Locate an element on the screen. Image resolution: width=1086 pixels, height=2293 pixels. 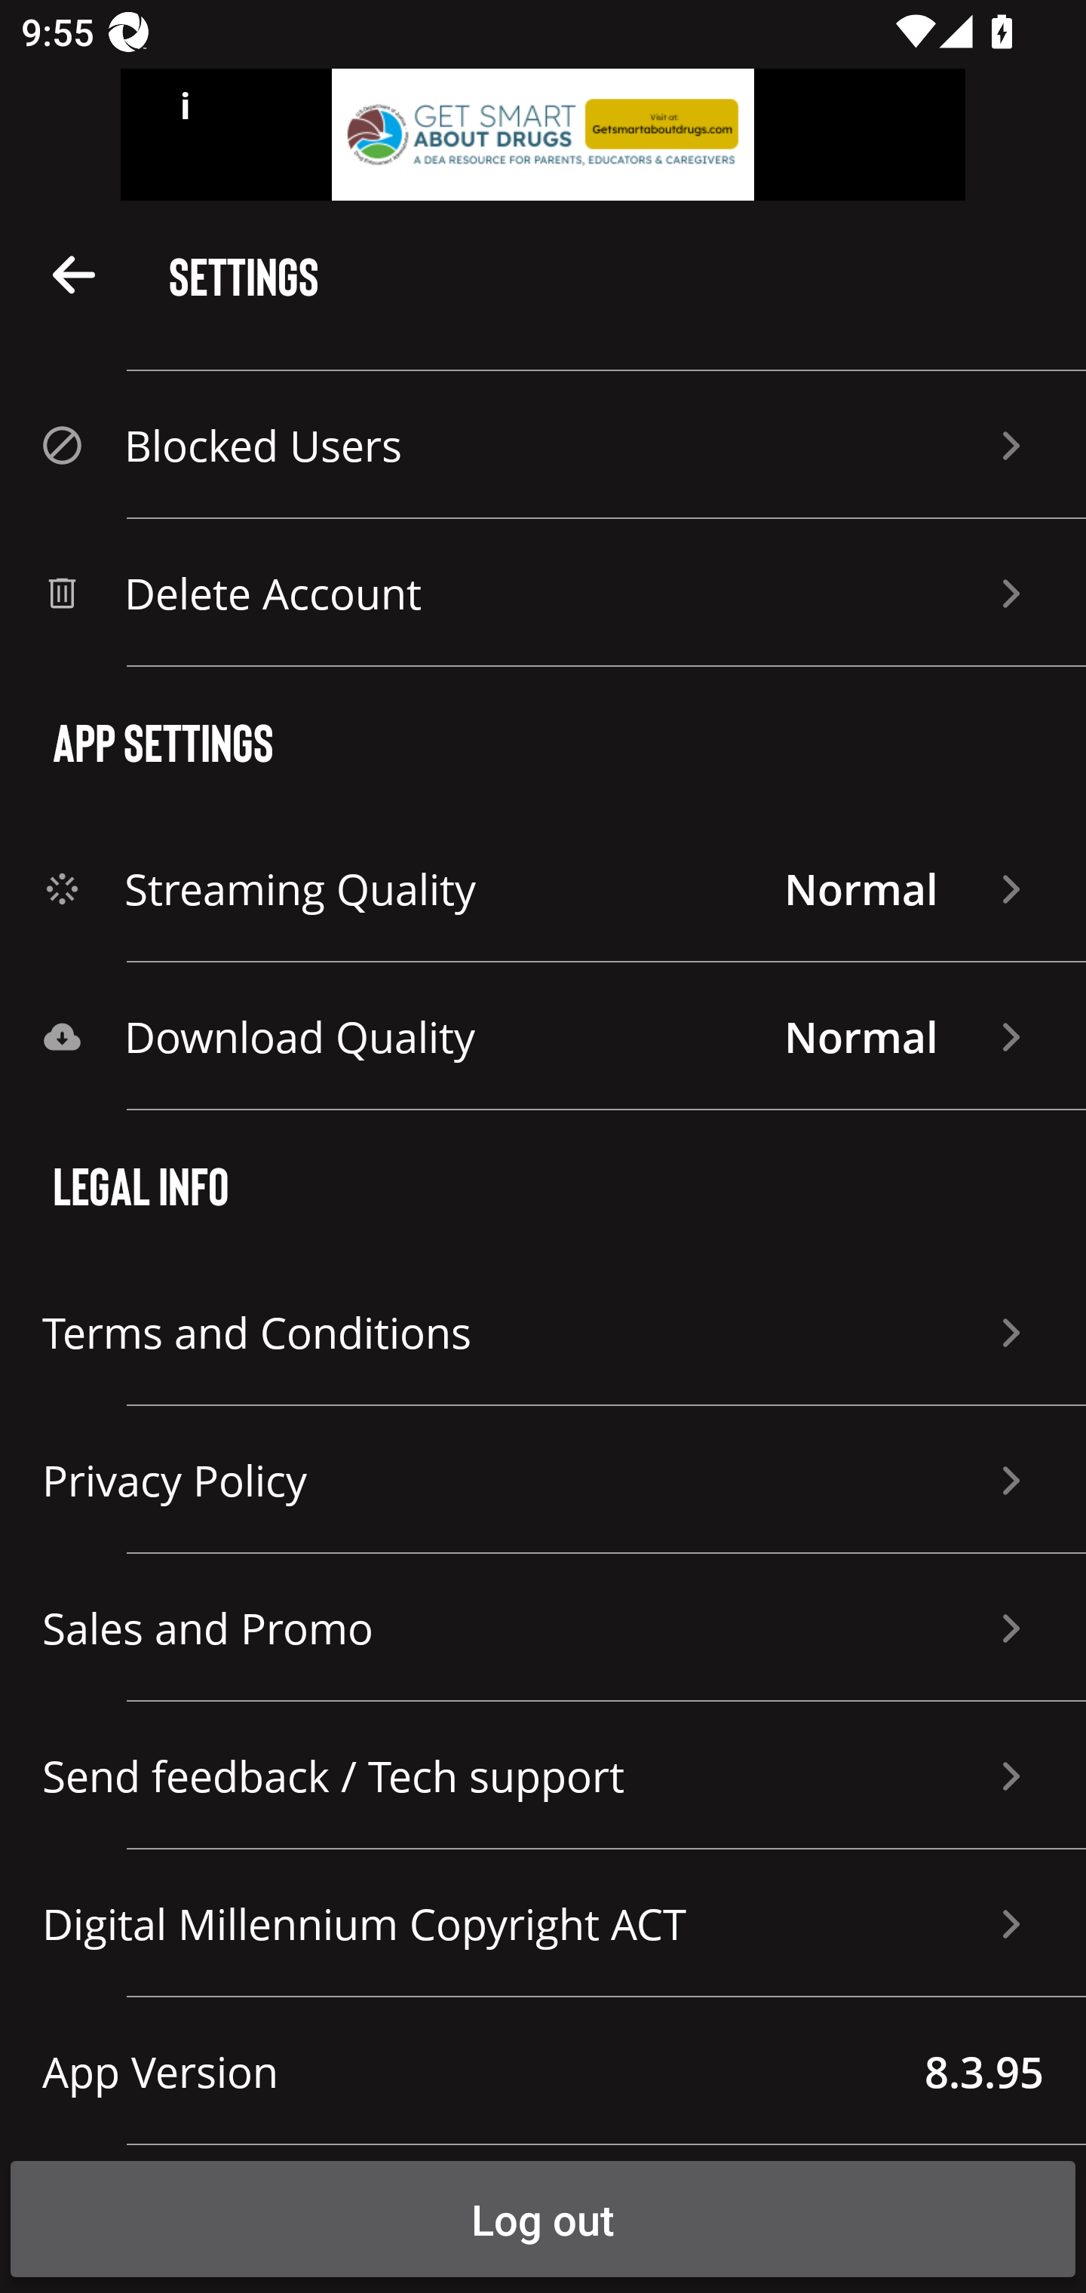
Send feedback / Tech support is located at coordinates (543, 1776).